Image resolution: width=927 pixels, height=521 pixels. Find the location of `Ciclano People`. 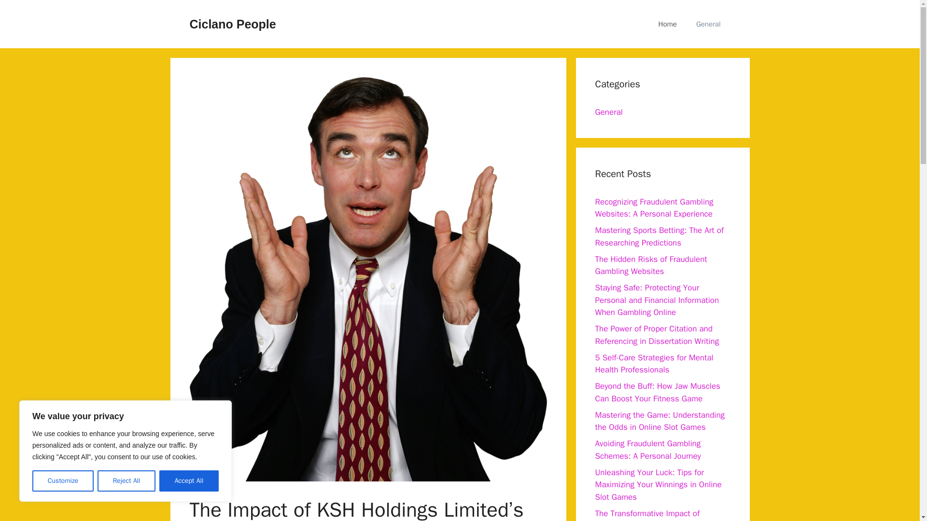

Ciclano People is located at coordinates (232, 24).